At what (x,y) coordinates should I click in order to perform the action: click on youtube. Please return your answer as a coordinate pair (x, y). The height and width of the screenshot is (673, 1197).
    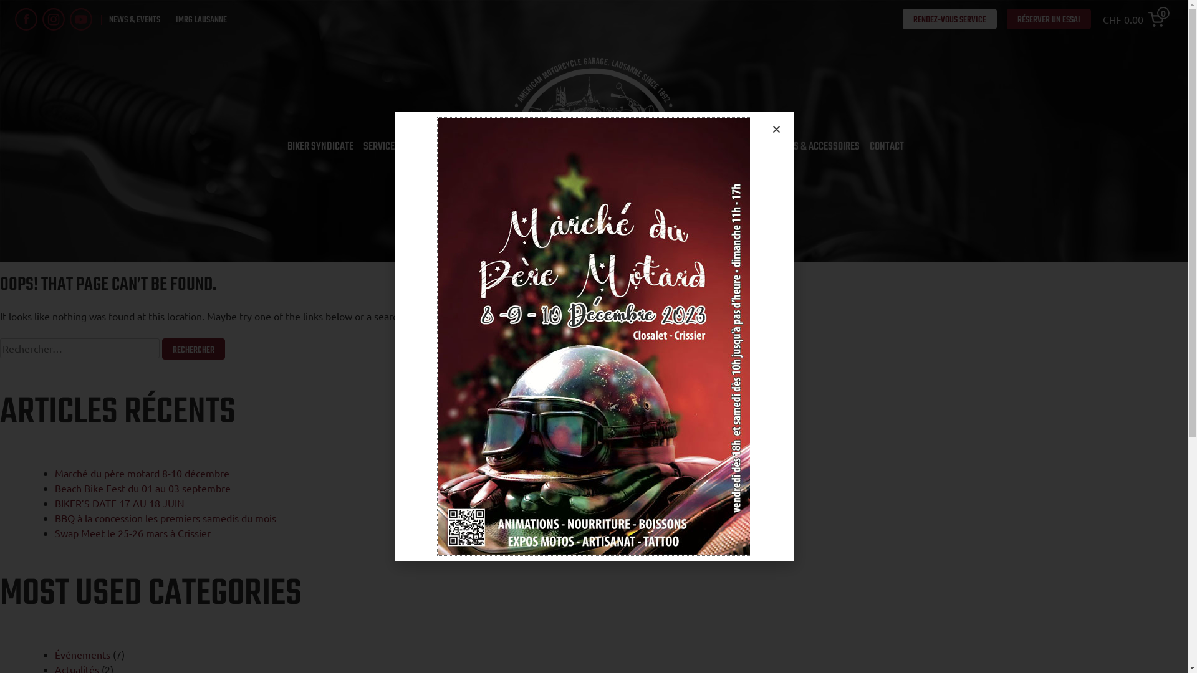
    Looking at the image, I should click on (81, 19).